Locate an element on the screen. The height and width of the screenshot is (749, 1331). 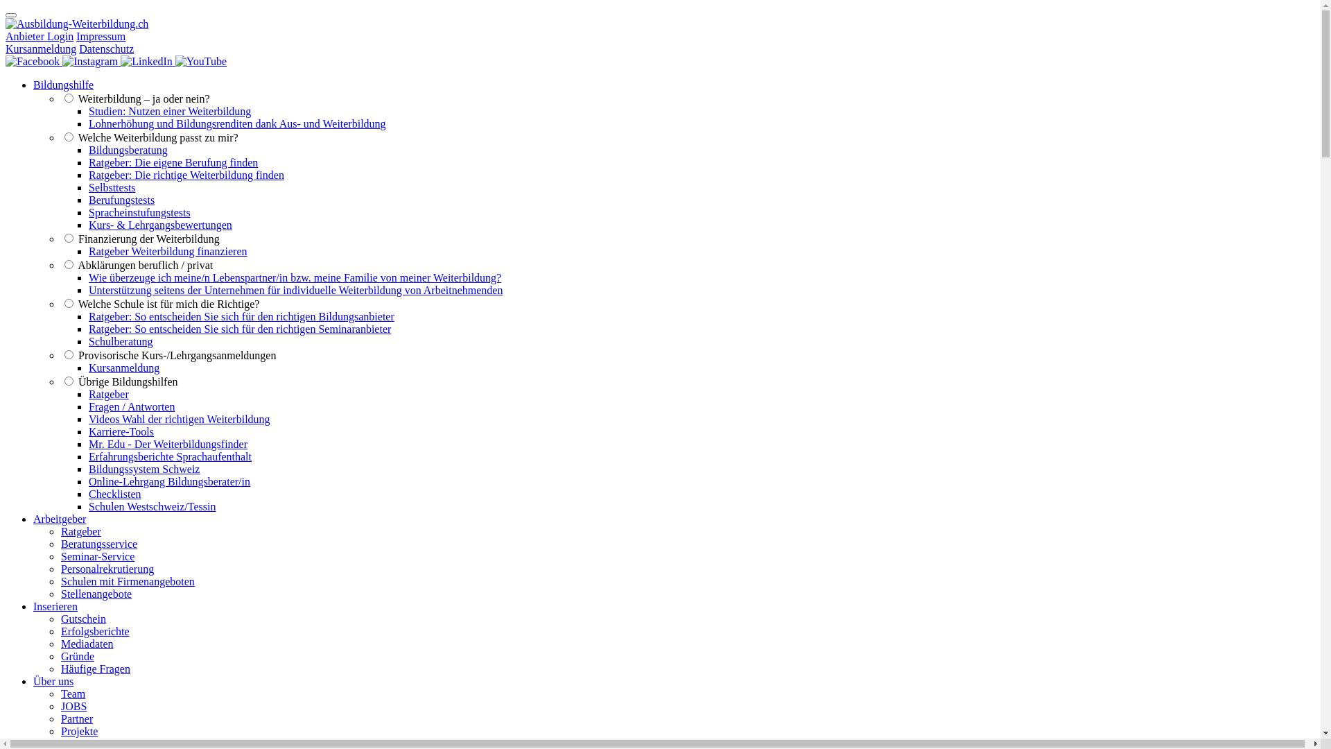
Projekte is located at coordinates (79, 731).